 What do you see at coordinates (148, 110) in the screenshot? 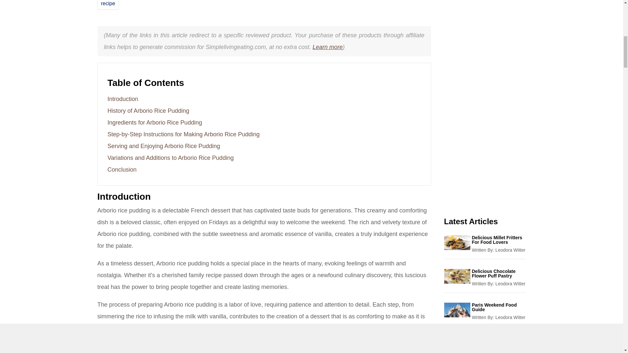
I see `History of Arborio Rice Pudding` at bounding box center [148, 110].